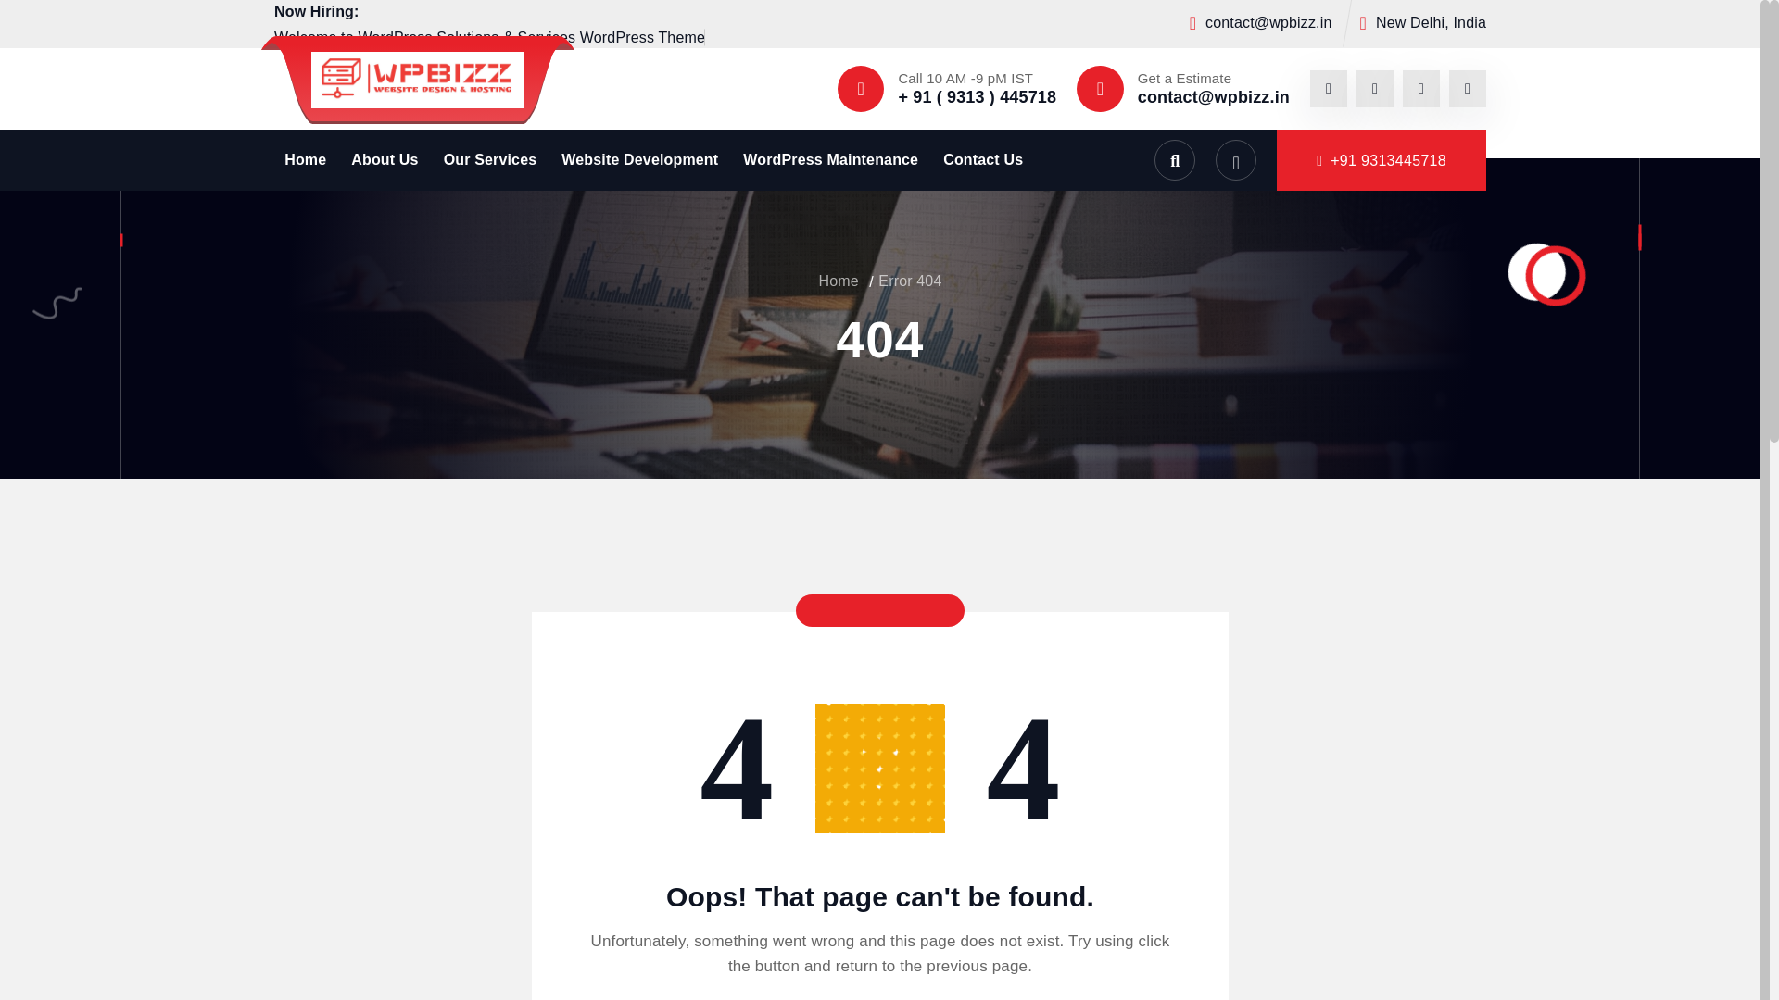  Describe the element at coordinates (384, 159) in the screenshot. I see `About Us` at that location.